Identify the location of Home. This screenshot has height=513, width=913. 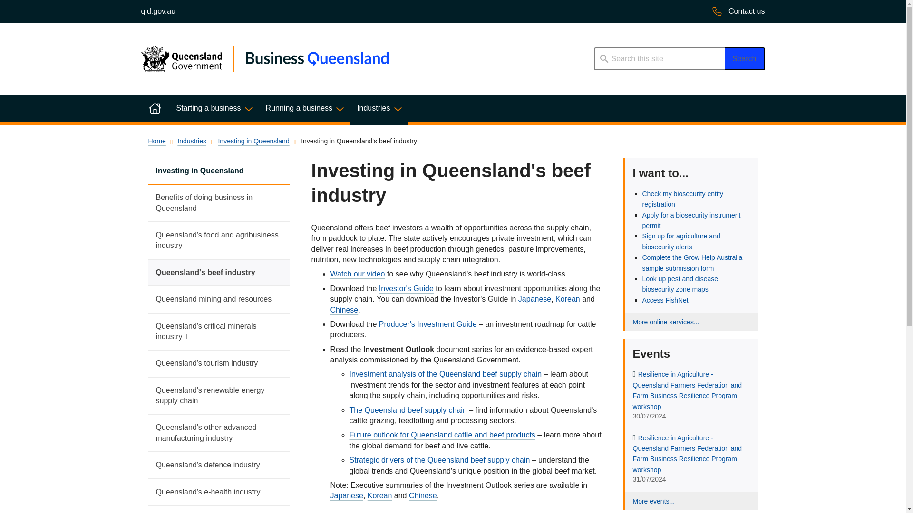
(154, 108).